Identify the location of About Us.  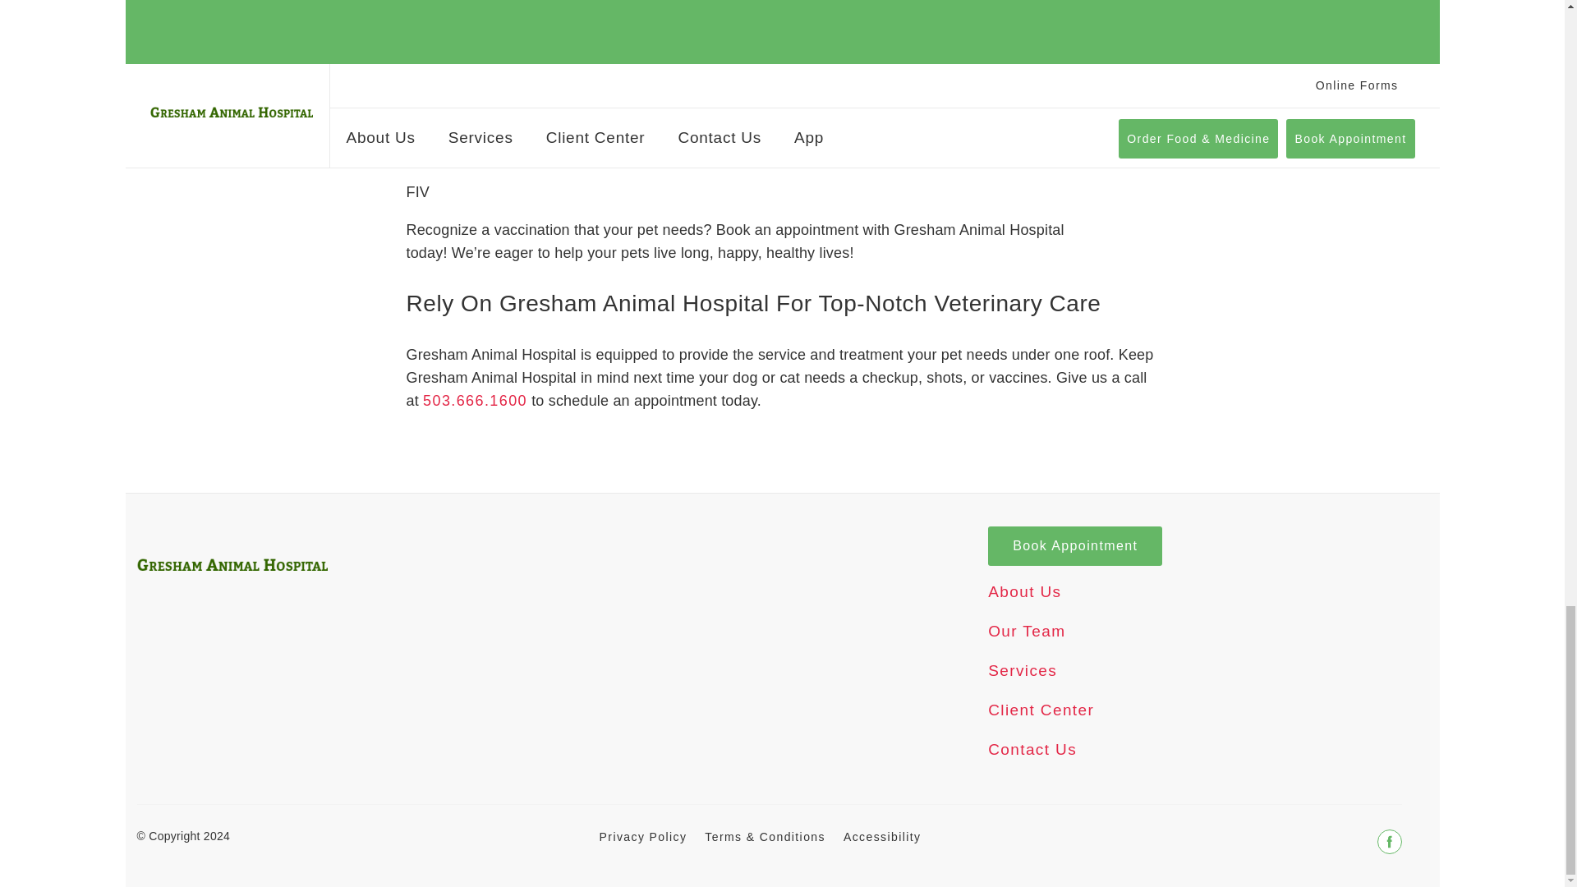
(1025, 624).